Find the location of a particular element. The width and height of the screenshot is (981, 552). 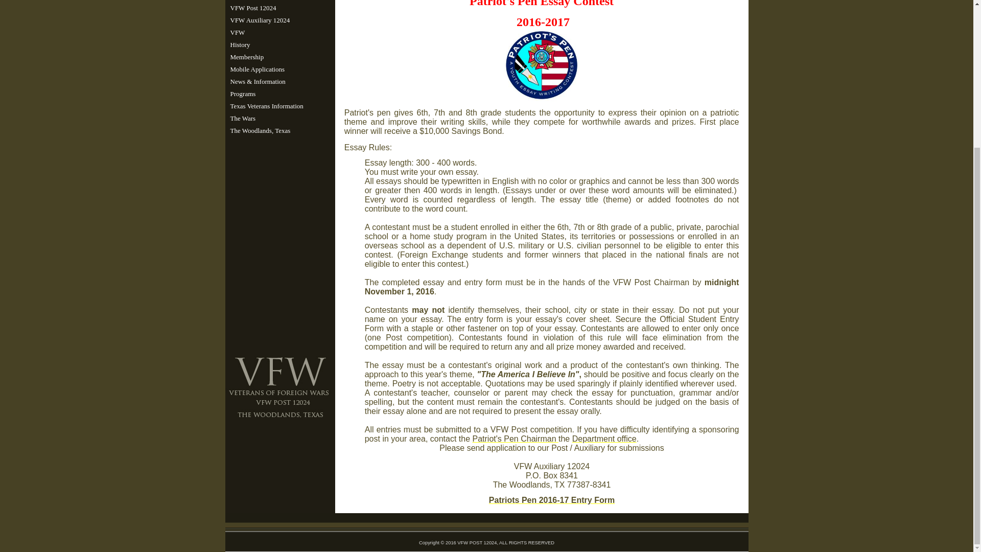

Home is located at coordinates (278, 1).